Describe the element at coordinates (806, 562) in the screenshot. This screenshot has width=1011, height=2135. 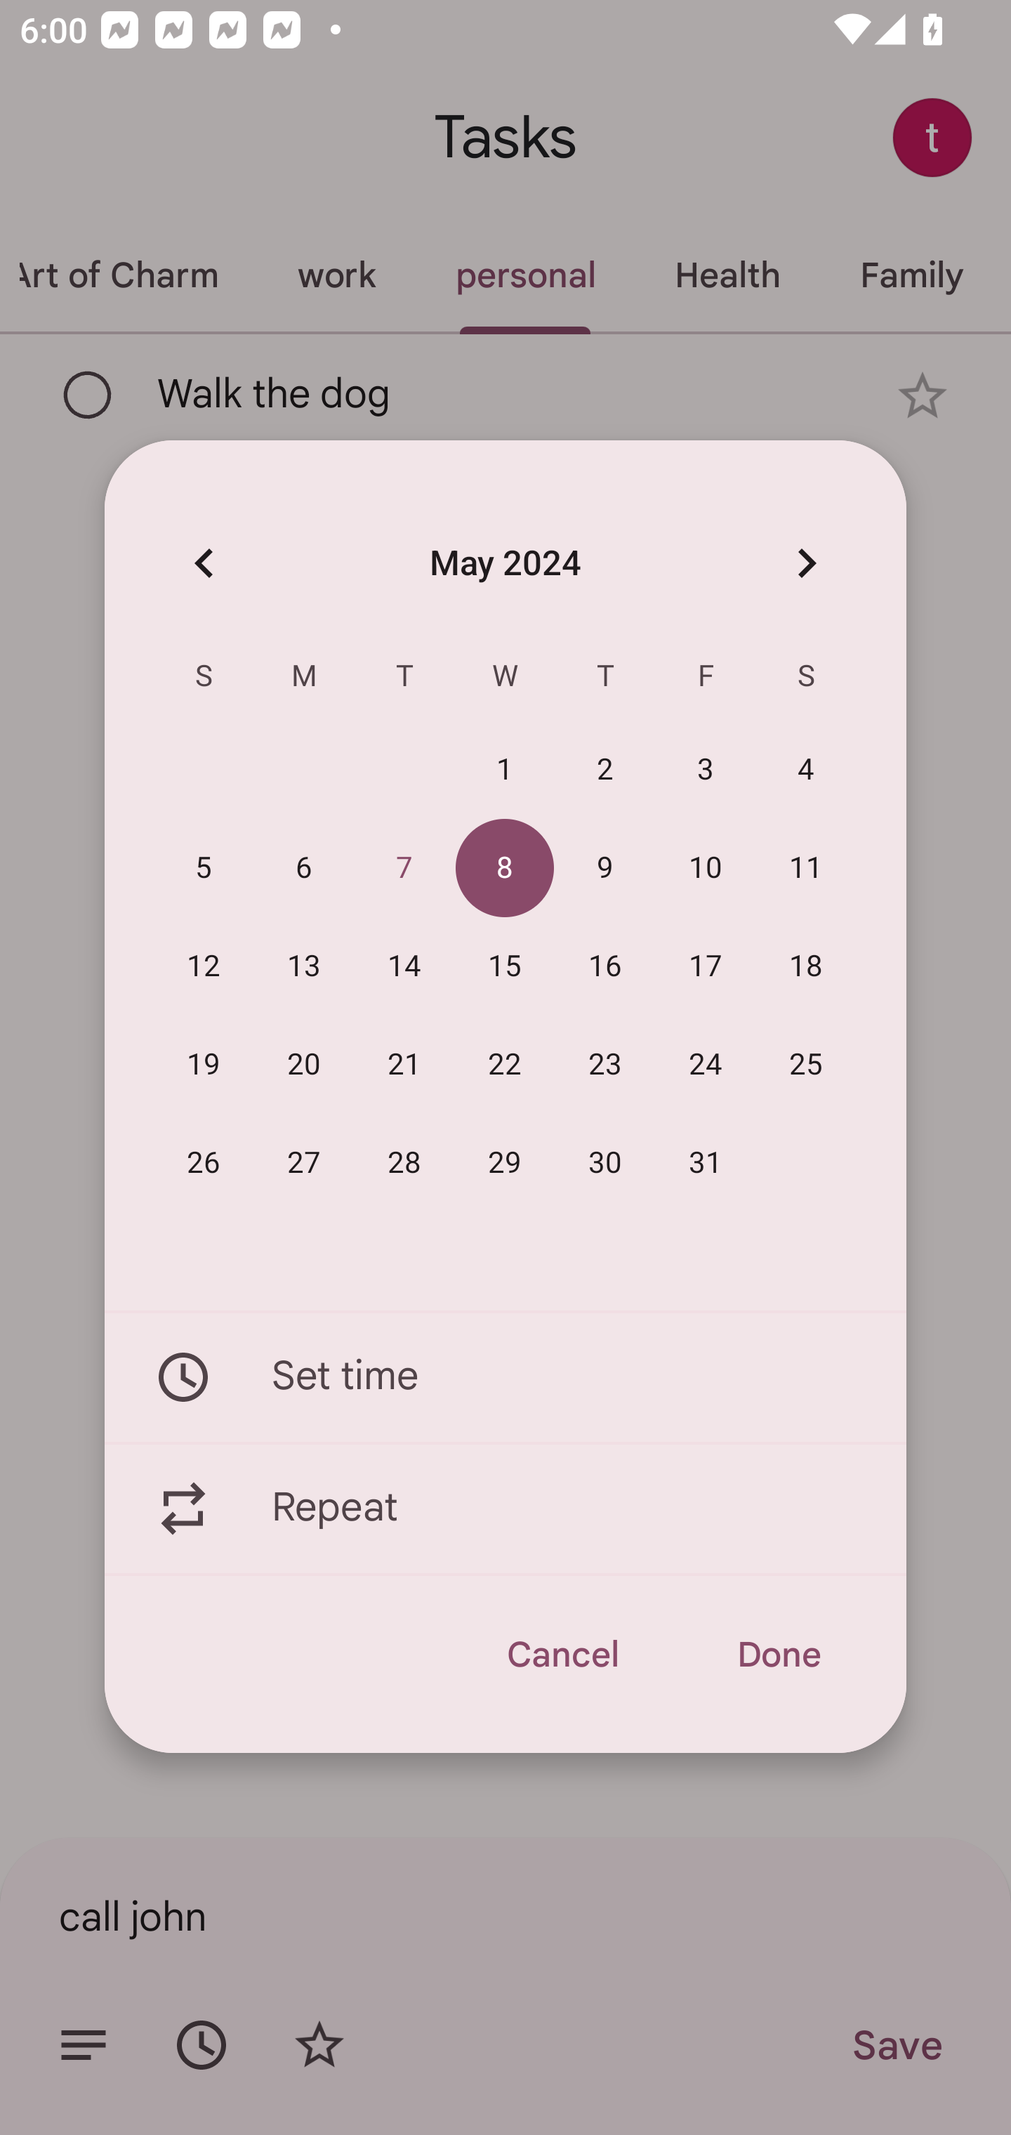
I see `Next month` at that location.